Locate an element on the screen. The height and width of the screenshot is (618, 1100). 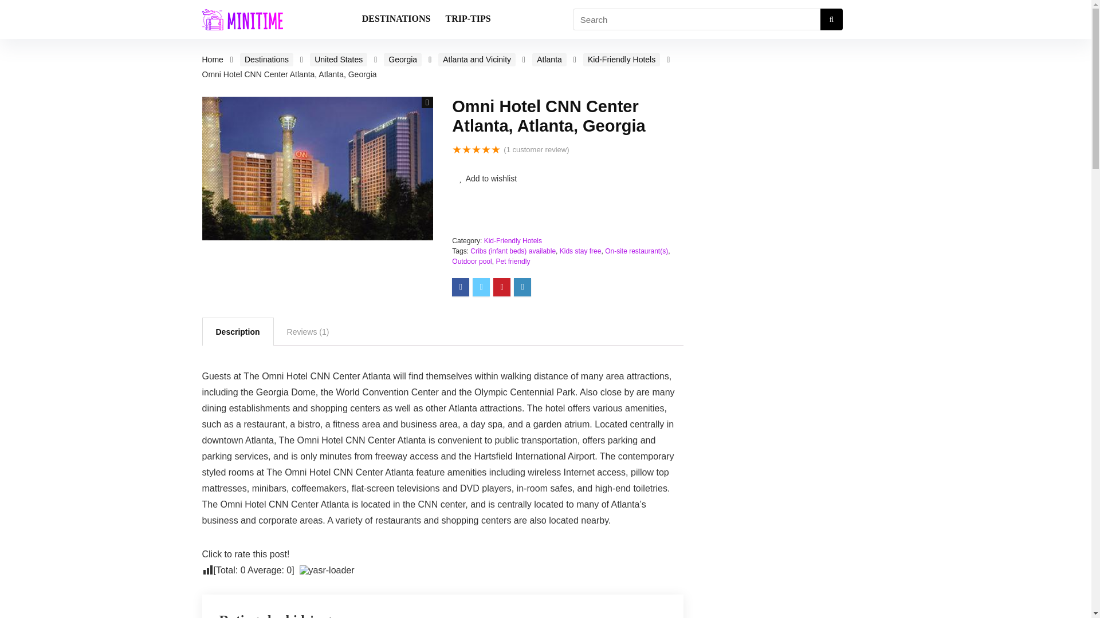
Destinations is located at coordinates (266, 60).